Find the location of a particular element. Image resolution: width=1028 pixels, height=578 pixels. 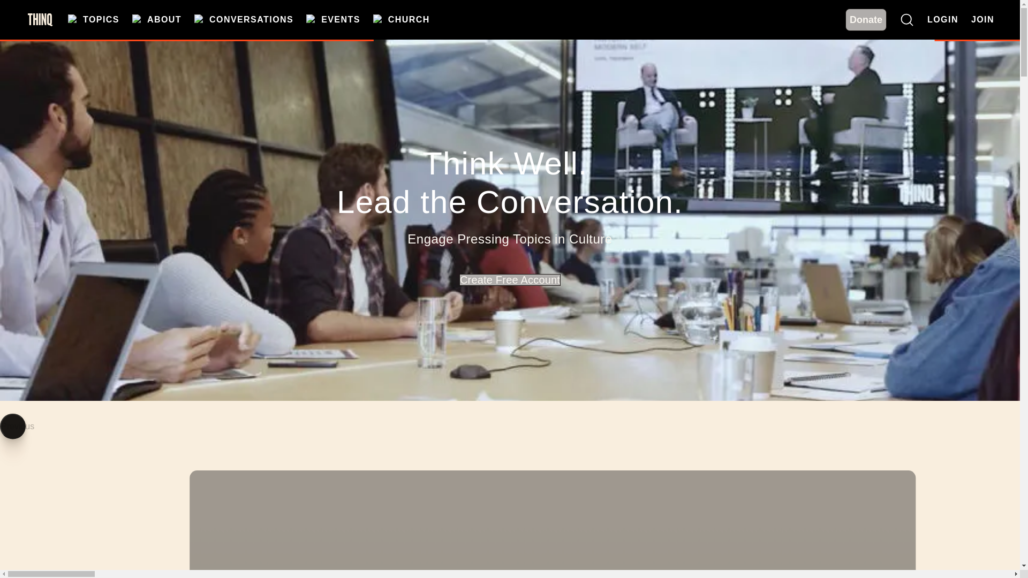

LOGIN is located at coordinates (942, 19).